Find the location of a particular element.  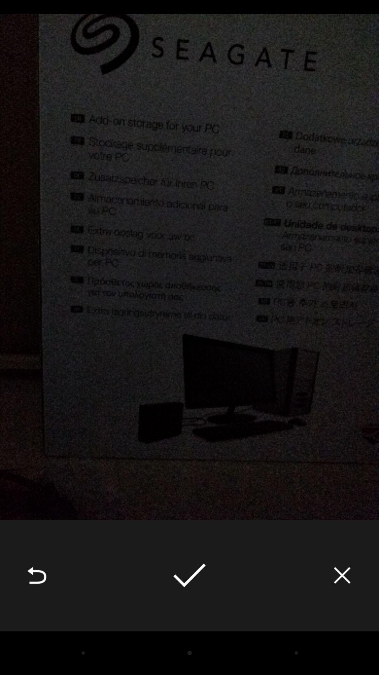

turn on item at the bottom left corner is located at coordinates (37, 575).